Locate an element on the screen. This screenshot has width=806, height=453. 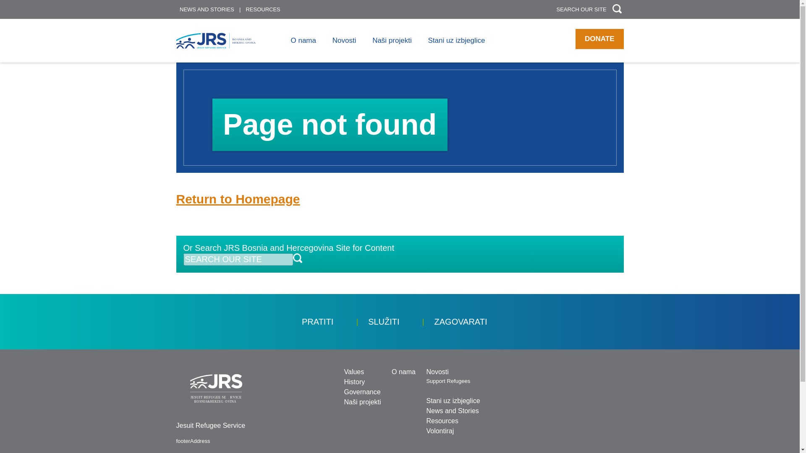
O nama is located at coordinates (303, 40).